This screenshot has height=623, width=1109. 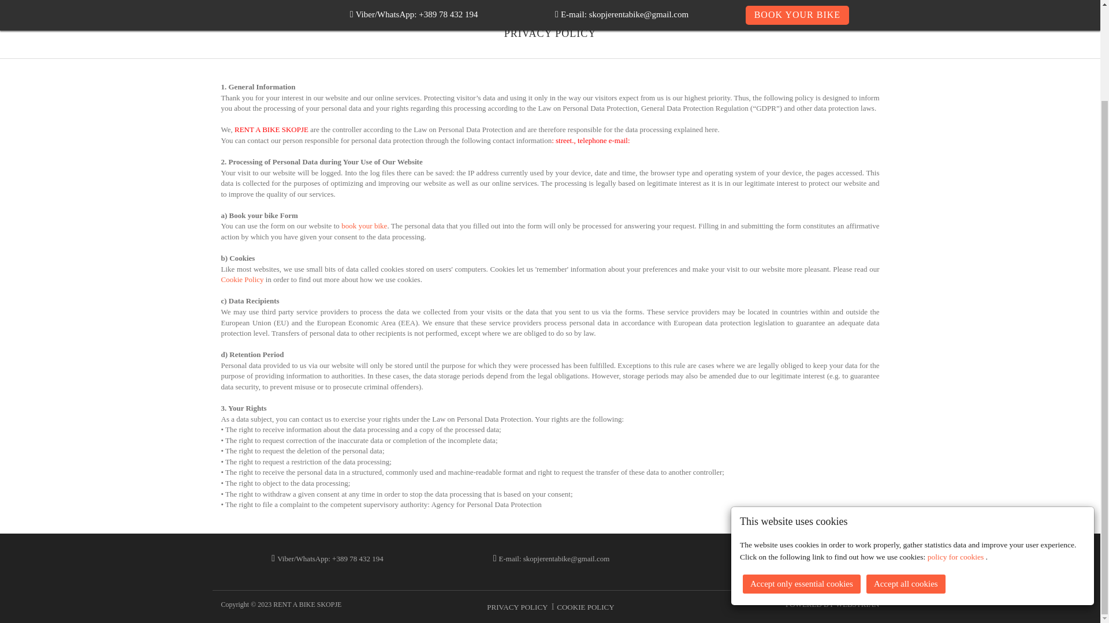 I want to click on Accept all cookies, so click(x=906, y=472).